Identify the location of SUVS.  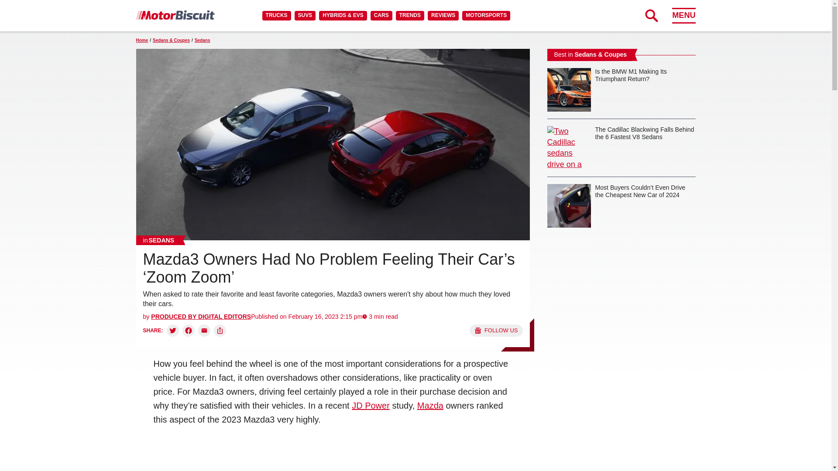
(305, 15).